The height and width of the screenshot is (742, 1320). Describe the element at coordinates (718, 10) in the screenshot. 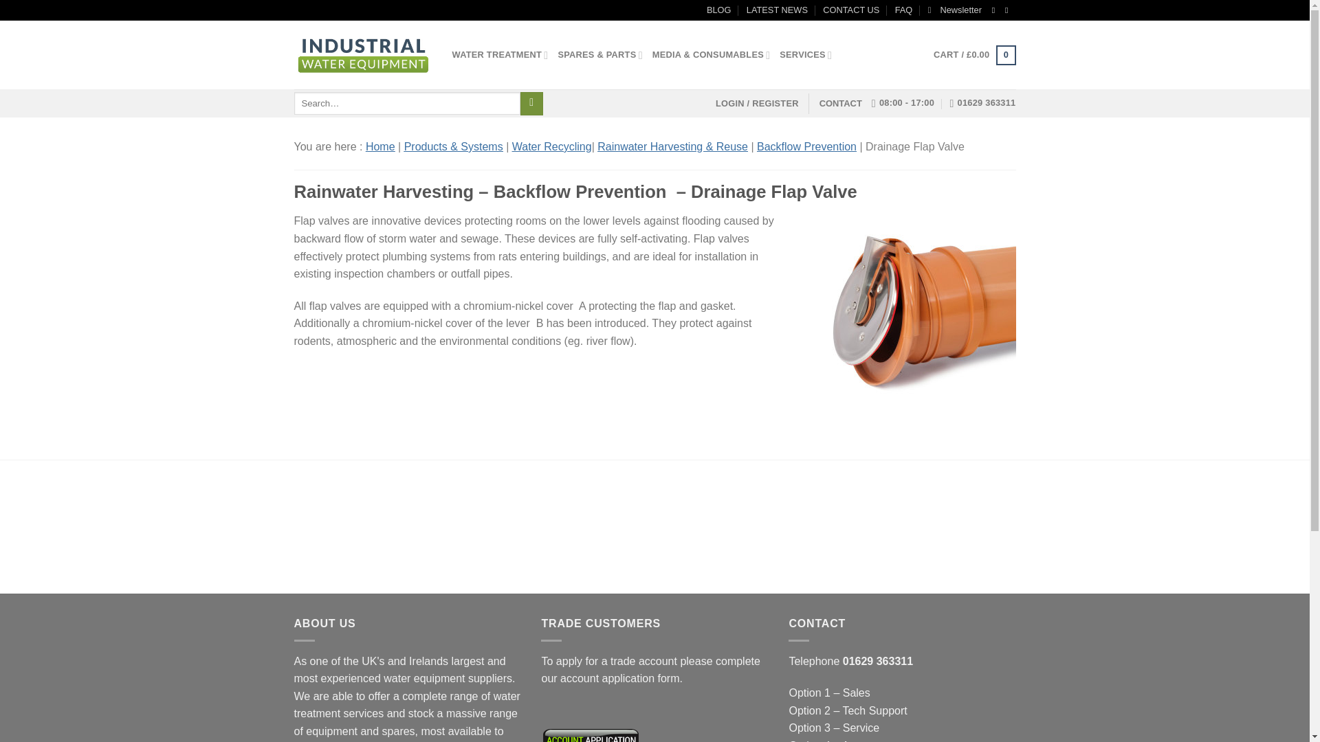

I see `BLOG` at that location.